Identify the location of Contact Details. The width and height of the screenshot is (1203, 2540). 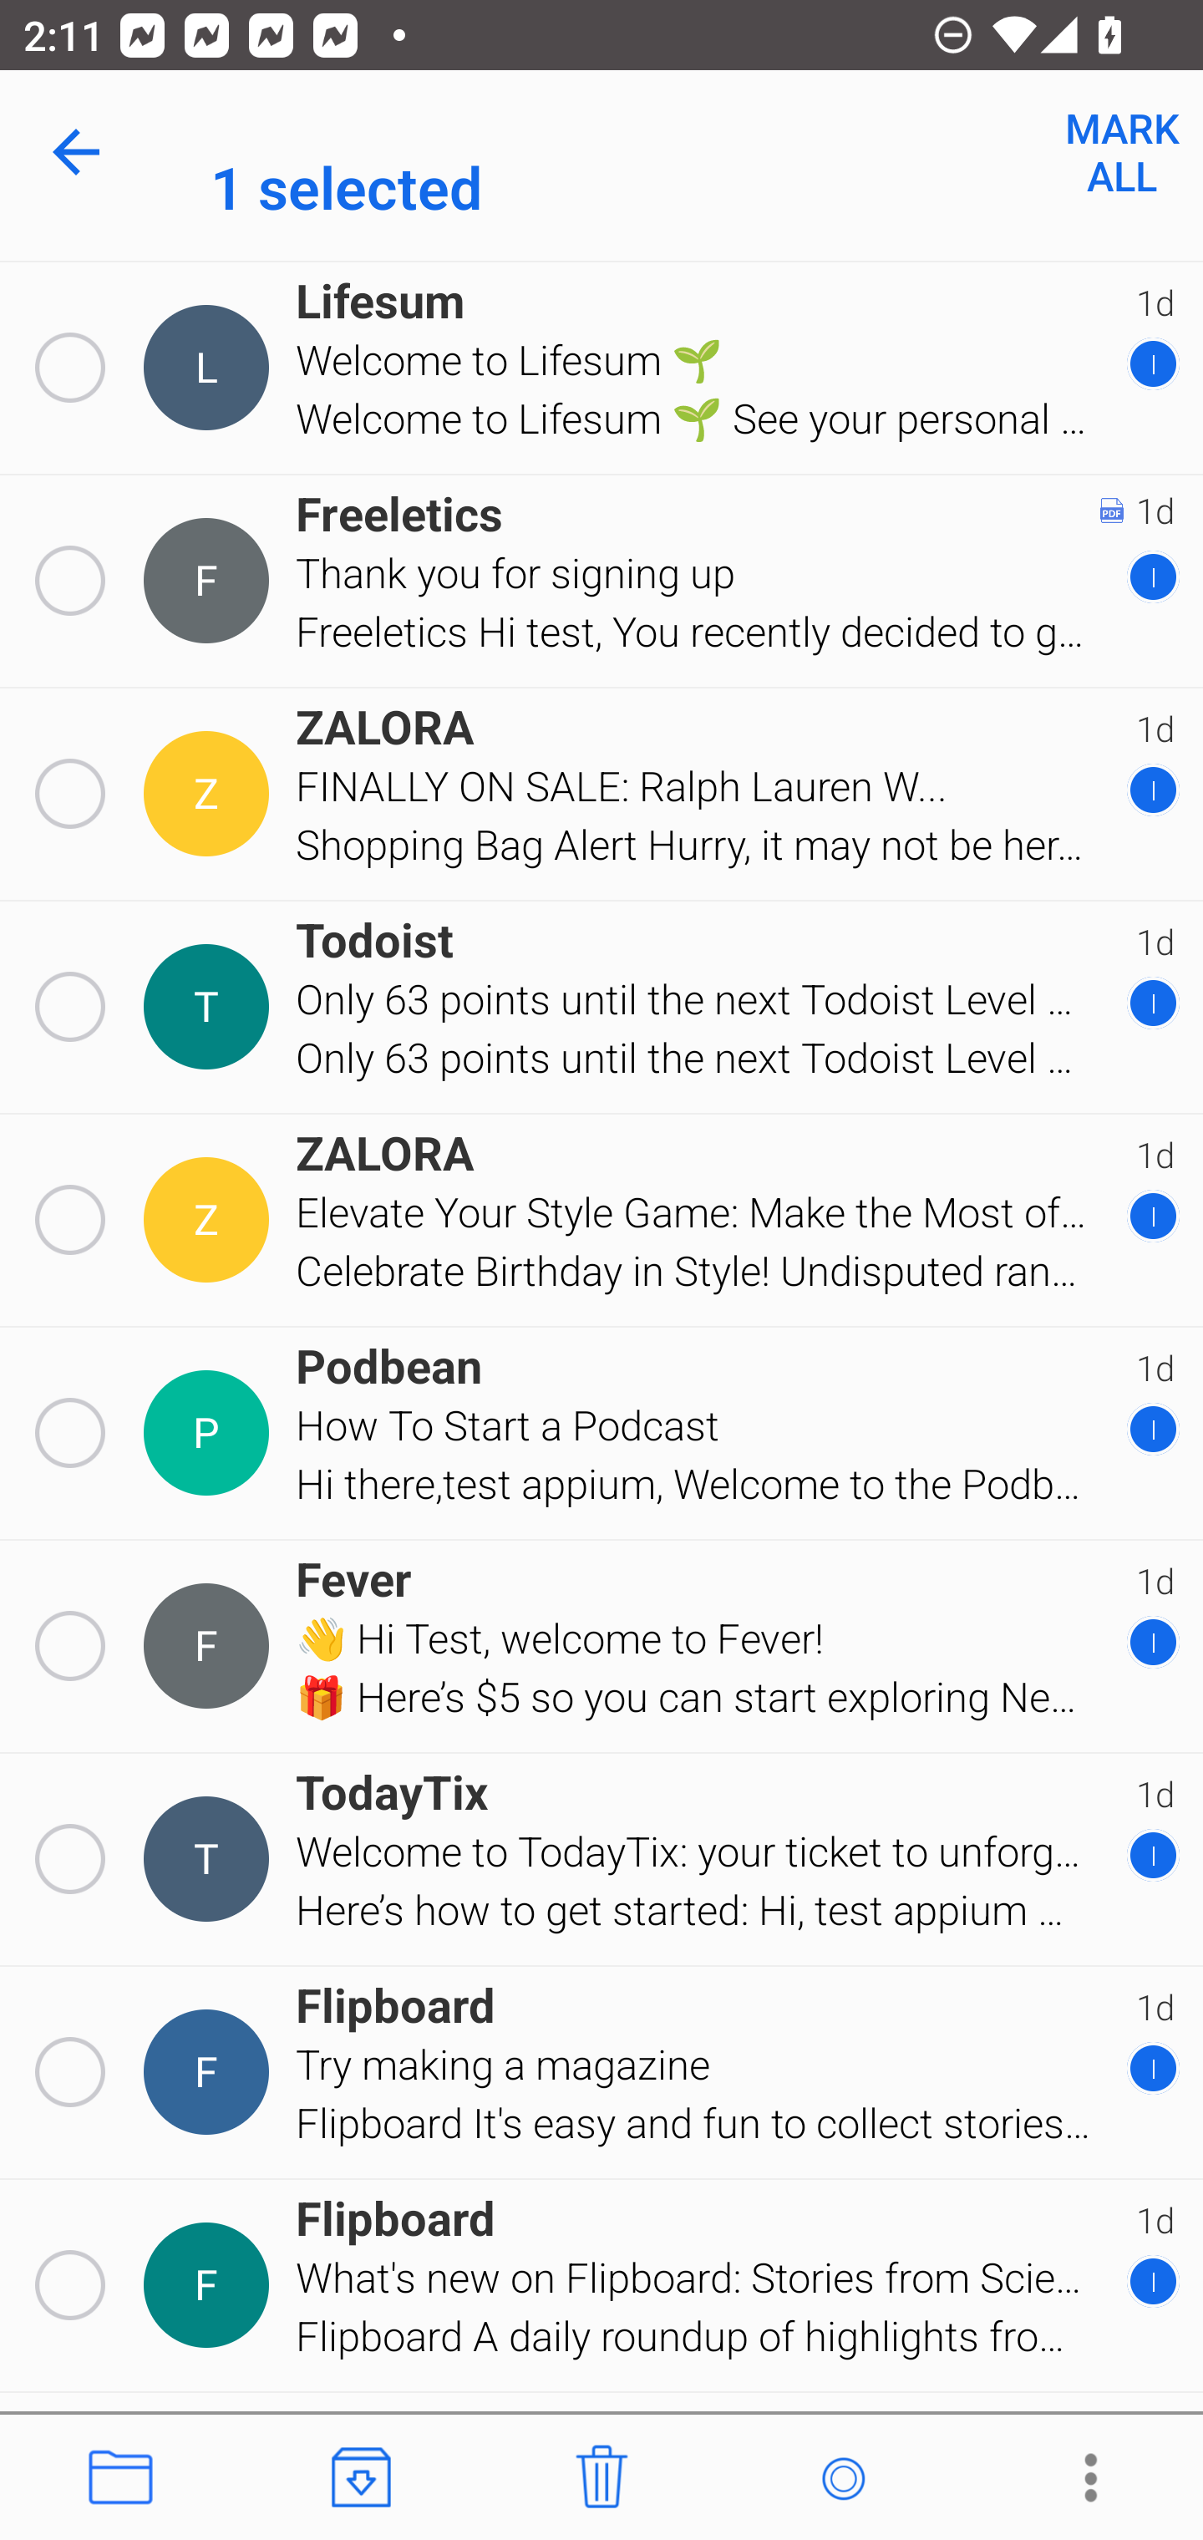
(211, 1858).